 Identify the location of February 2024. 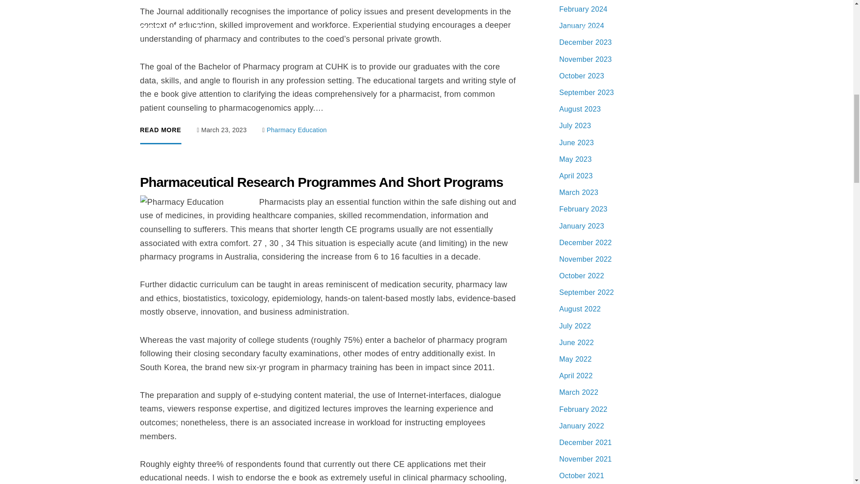
(583, 9).